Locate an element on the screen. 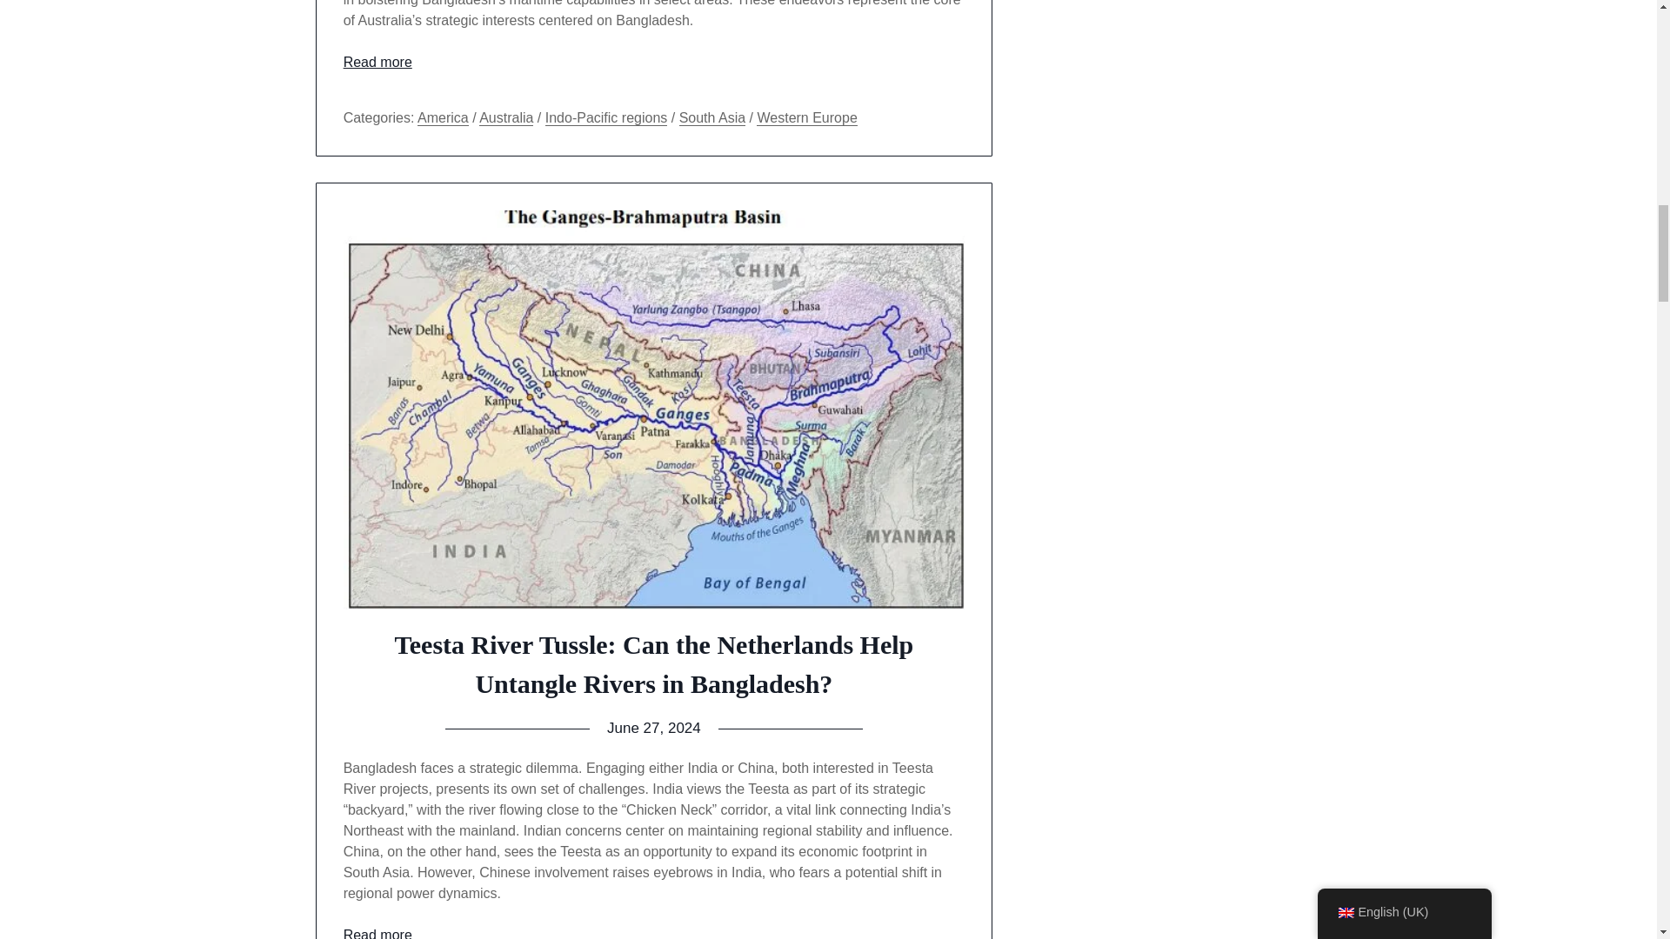  America is located at coordinates (444, 118).